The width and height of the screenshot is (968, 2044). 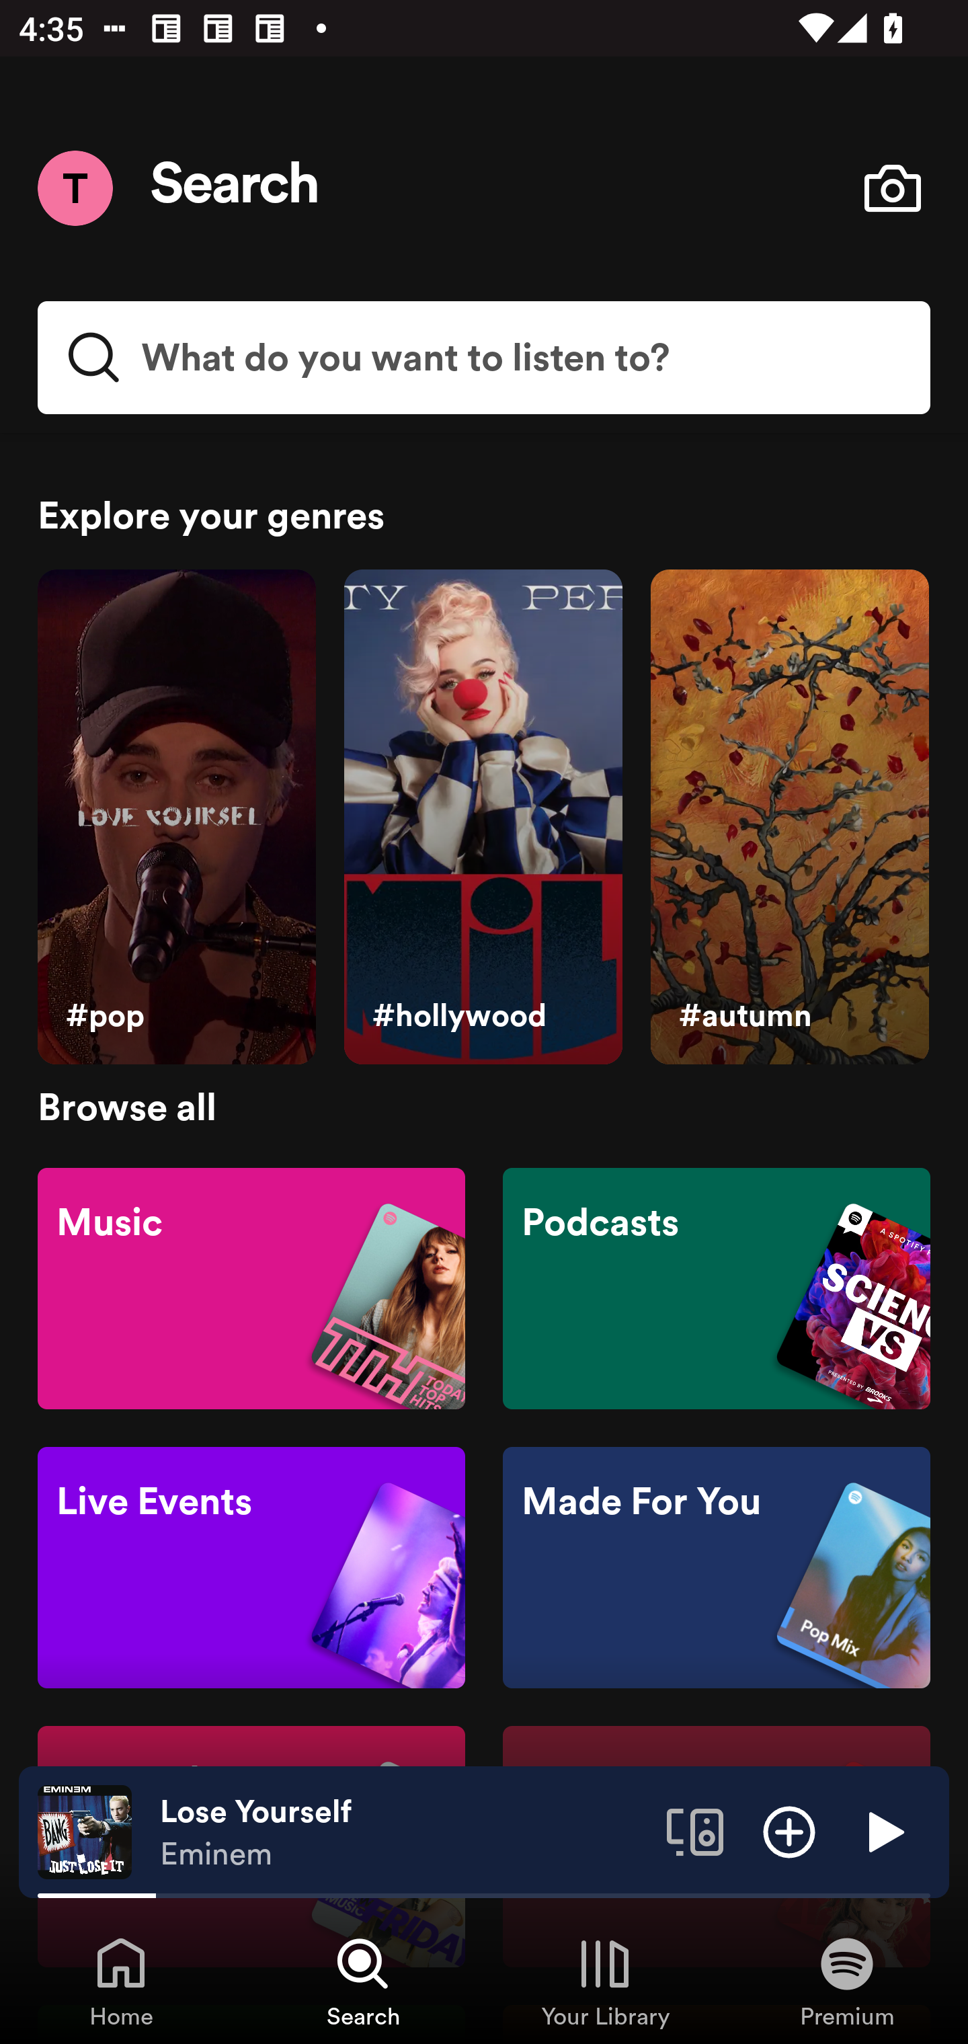 I want to click on Podcasts, so click(x=716, y=1287).